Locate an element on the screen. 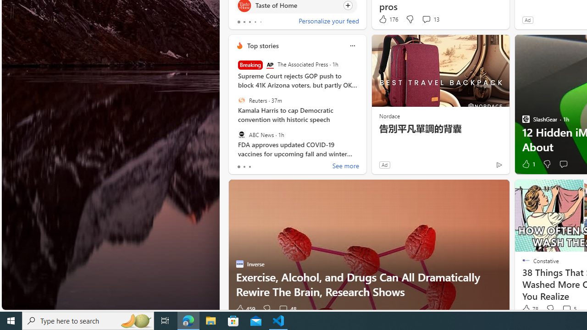  View comments 5 Comment is located at coordinates (566, 309).